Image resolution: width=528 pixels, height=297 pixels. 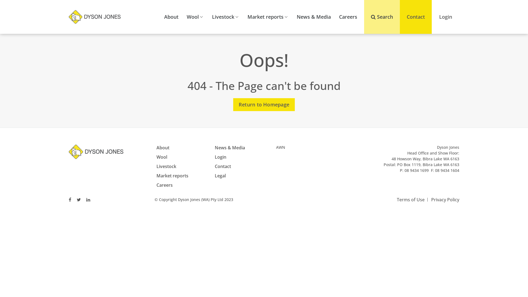 I want to click on Search, so click(x=382, y=17).